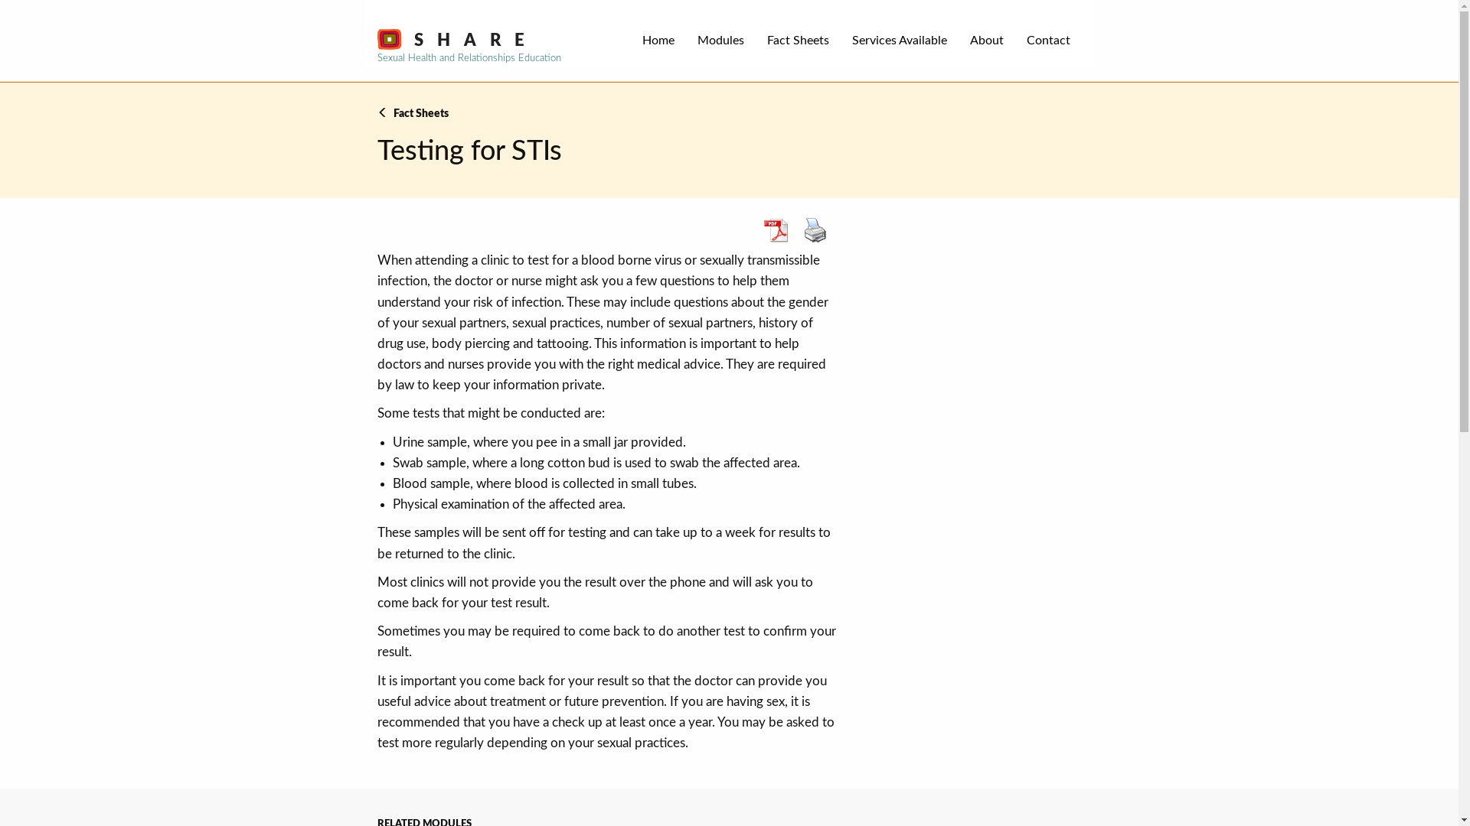 The height and width of the screenshot is (826, 1470). I want to click on Home, so click(658, 40).